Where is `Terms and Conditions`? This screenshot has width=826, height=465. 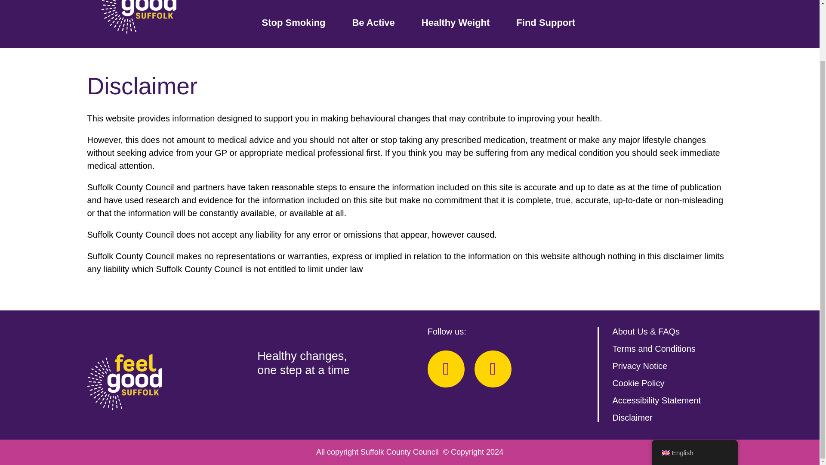
Terms and Conditions is located at coordinates (653, 349).